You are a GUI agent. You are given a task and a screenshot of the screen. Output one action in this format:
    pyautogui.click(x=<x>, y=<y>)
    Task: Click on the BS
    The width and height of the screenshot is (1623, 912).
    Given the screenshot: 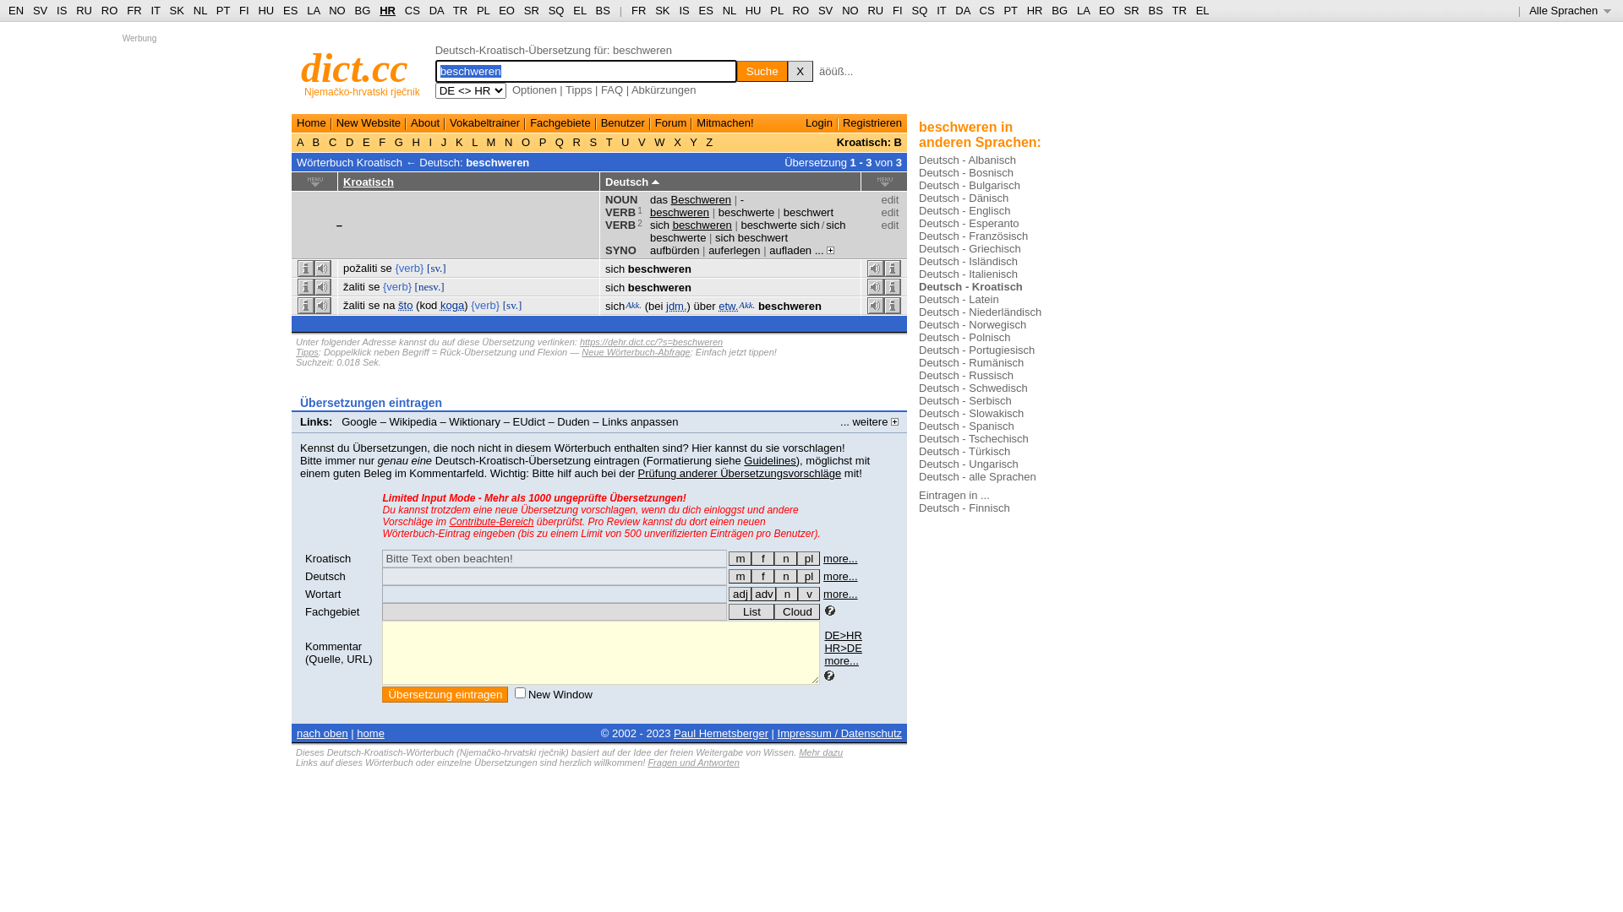 What is the action you would take?
    pyautogui.click(x=1155, y=10)
    